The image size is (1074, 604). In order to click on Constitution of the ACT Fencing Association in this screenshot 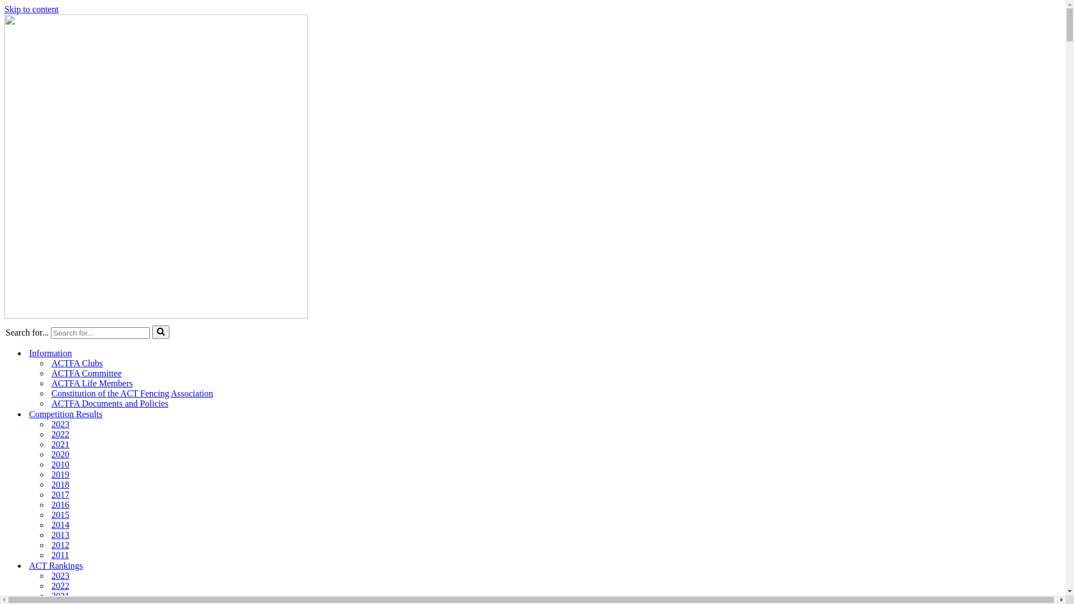, I will do `click(132, 394)`.